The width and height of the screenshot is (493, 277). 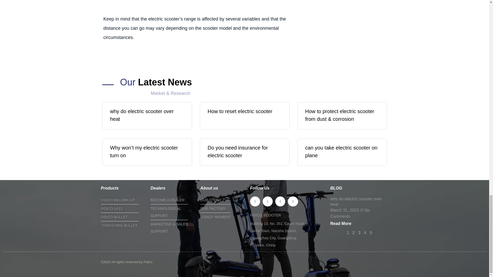 I want to click on why do electric scooter over heat, so click(x=142, y=115).